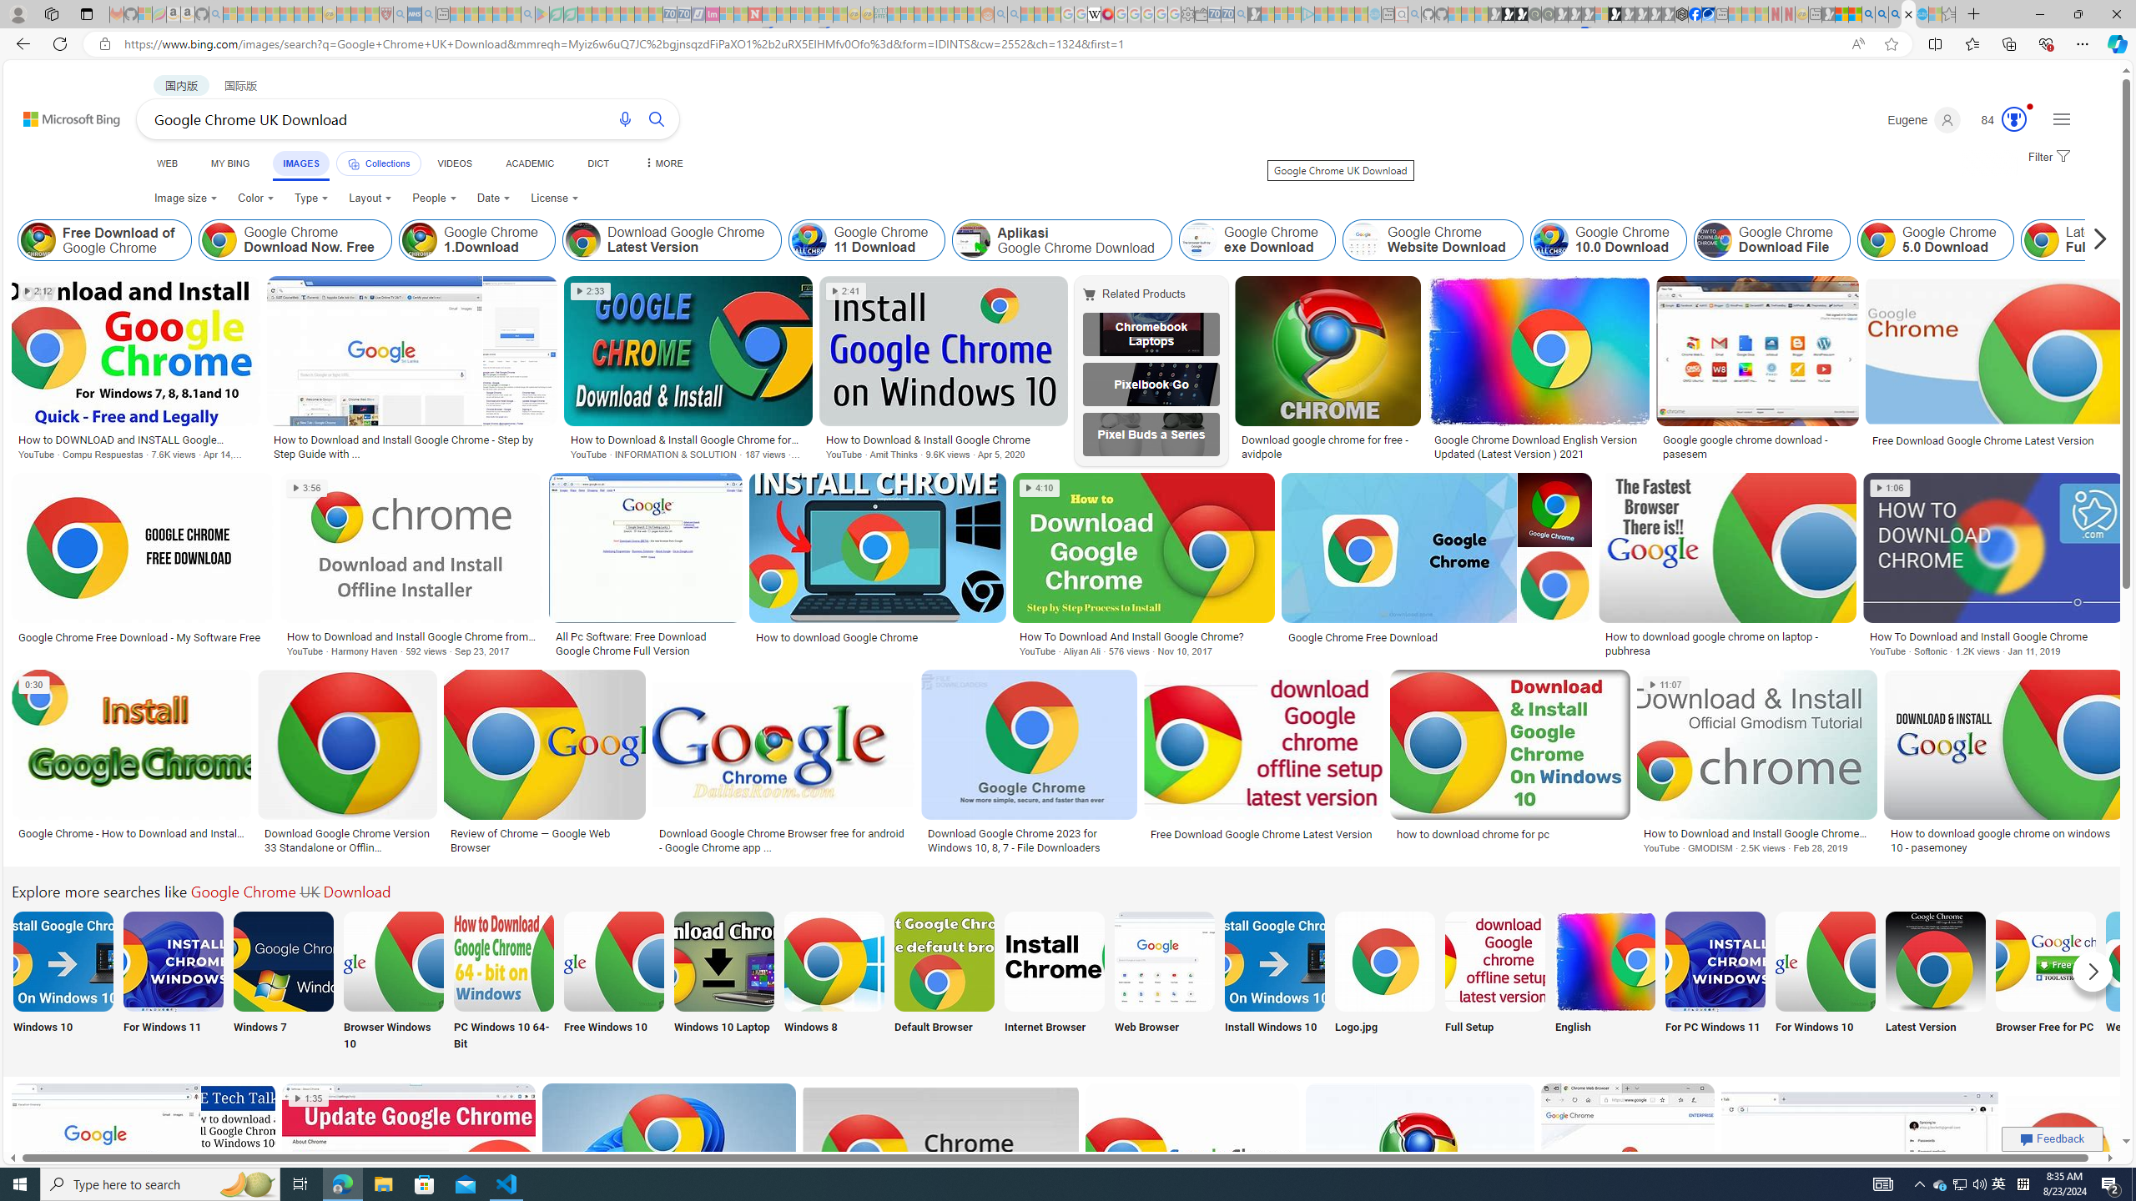 The height and width of the screenshot is (1201, 2136). I want to click on Google chrome download windows - skillsbxeSave, so click(1195, 1178).